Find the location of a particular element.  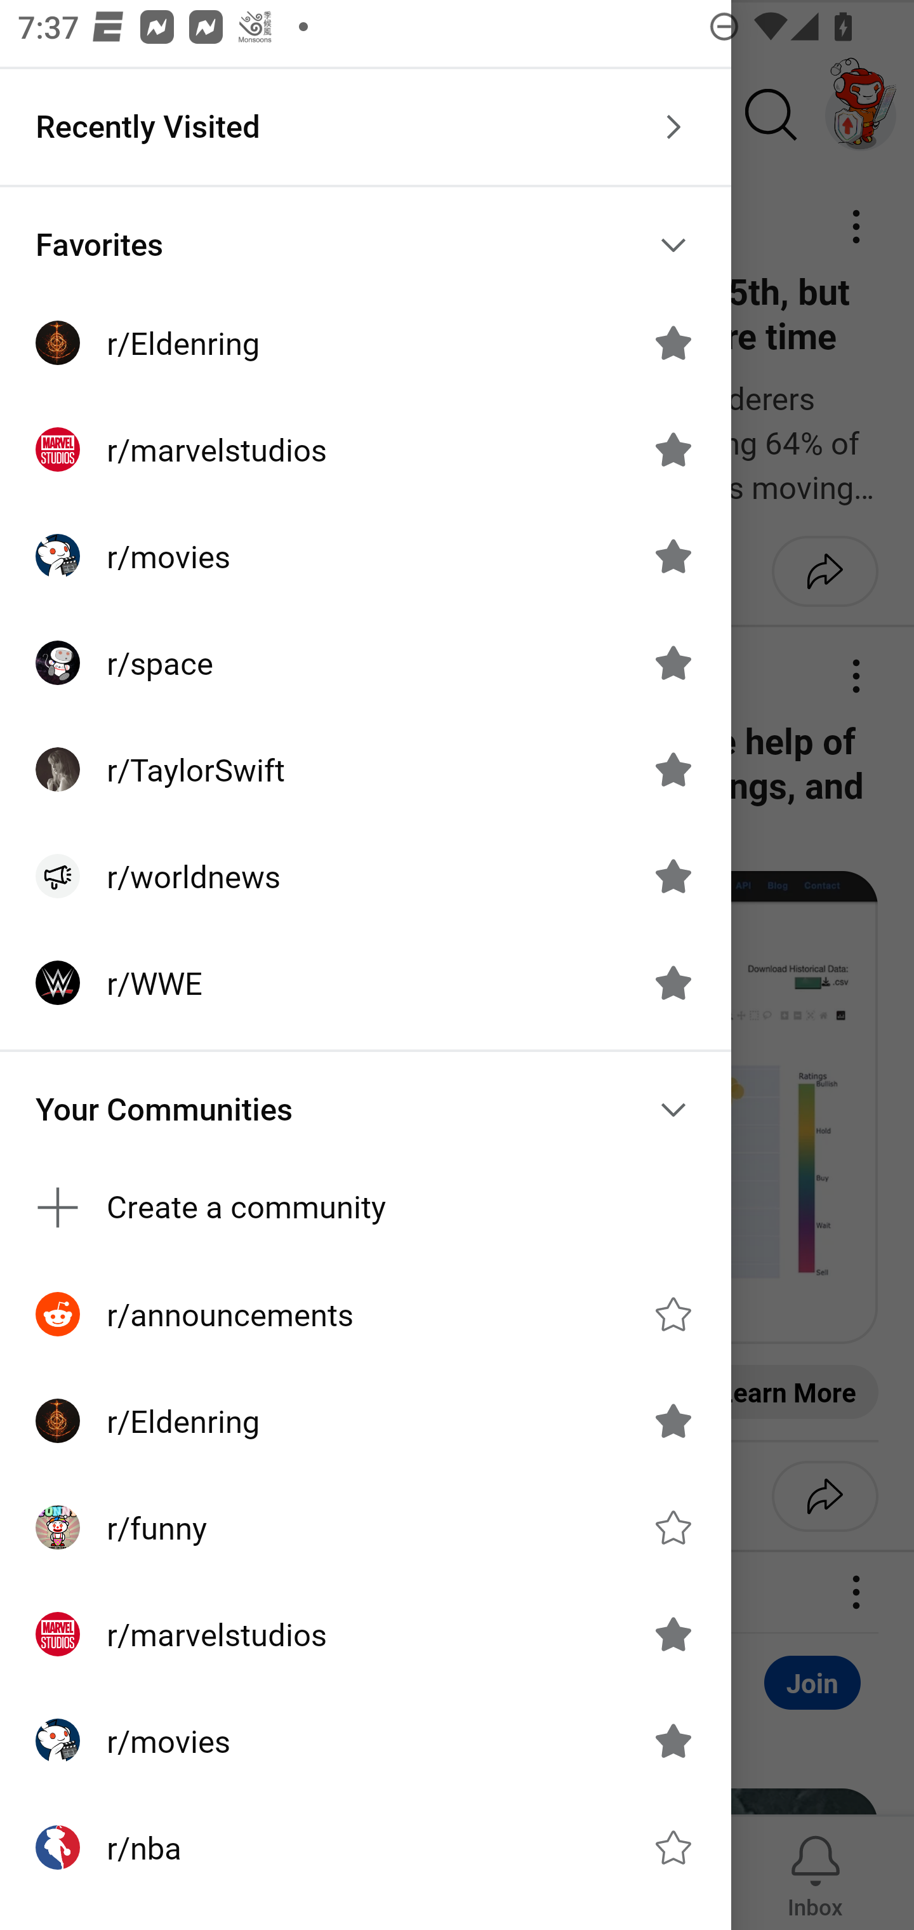

r/nba Favorite r/nba is located at coordinates (366, 1847).